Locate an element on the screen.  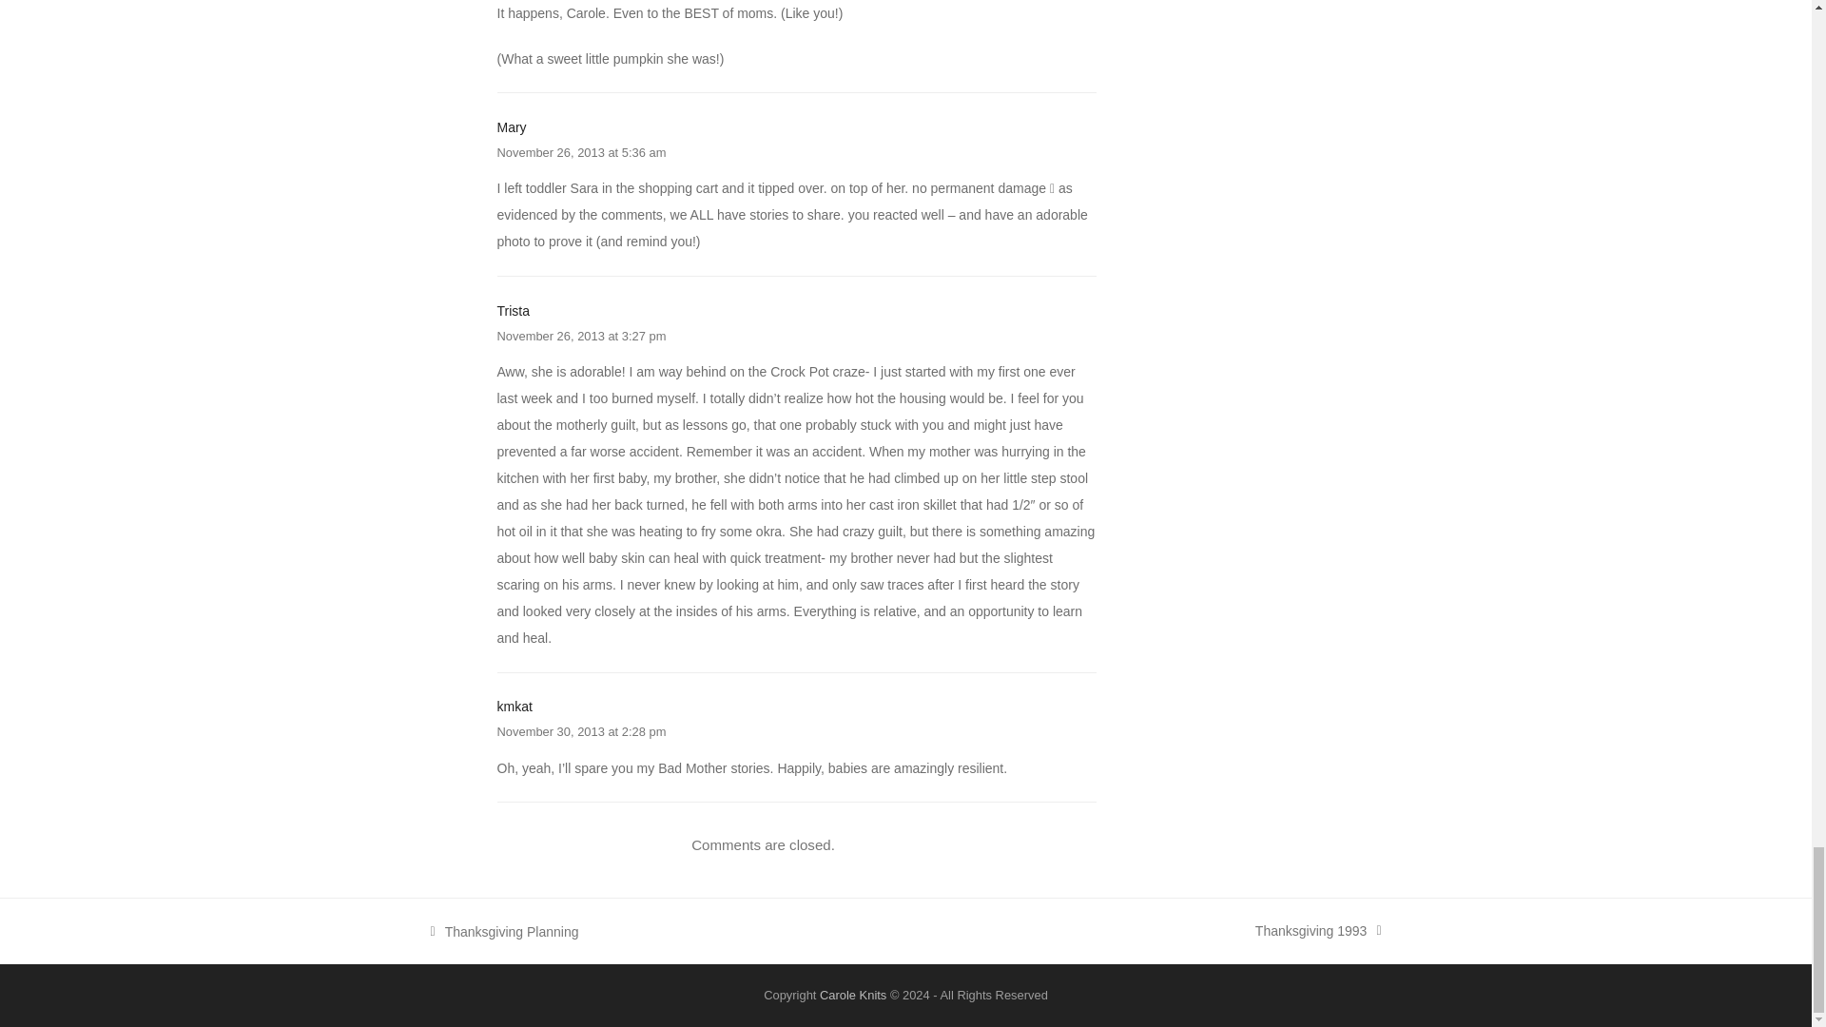
November 26, 2013 at 5:36 am is located at coordinates (581, 152).